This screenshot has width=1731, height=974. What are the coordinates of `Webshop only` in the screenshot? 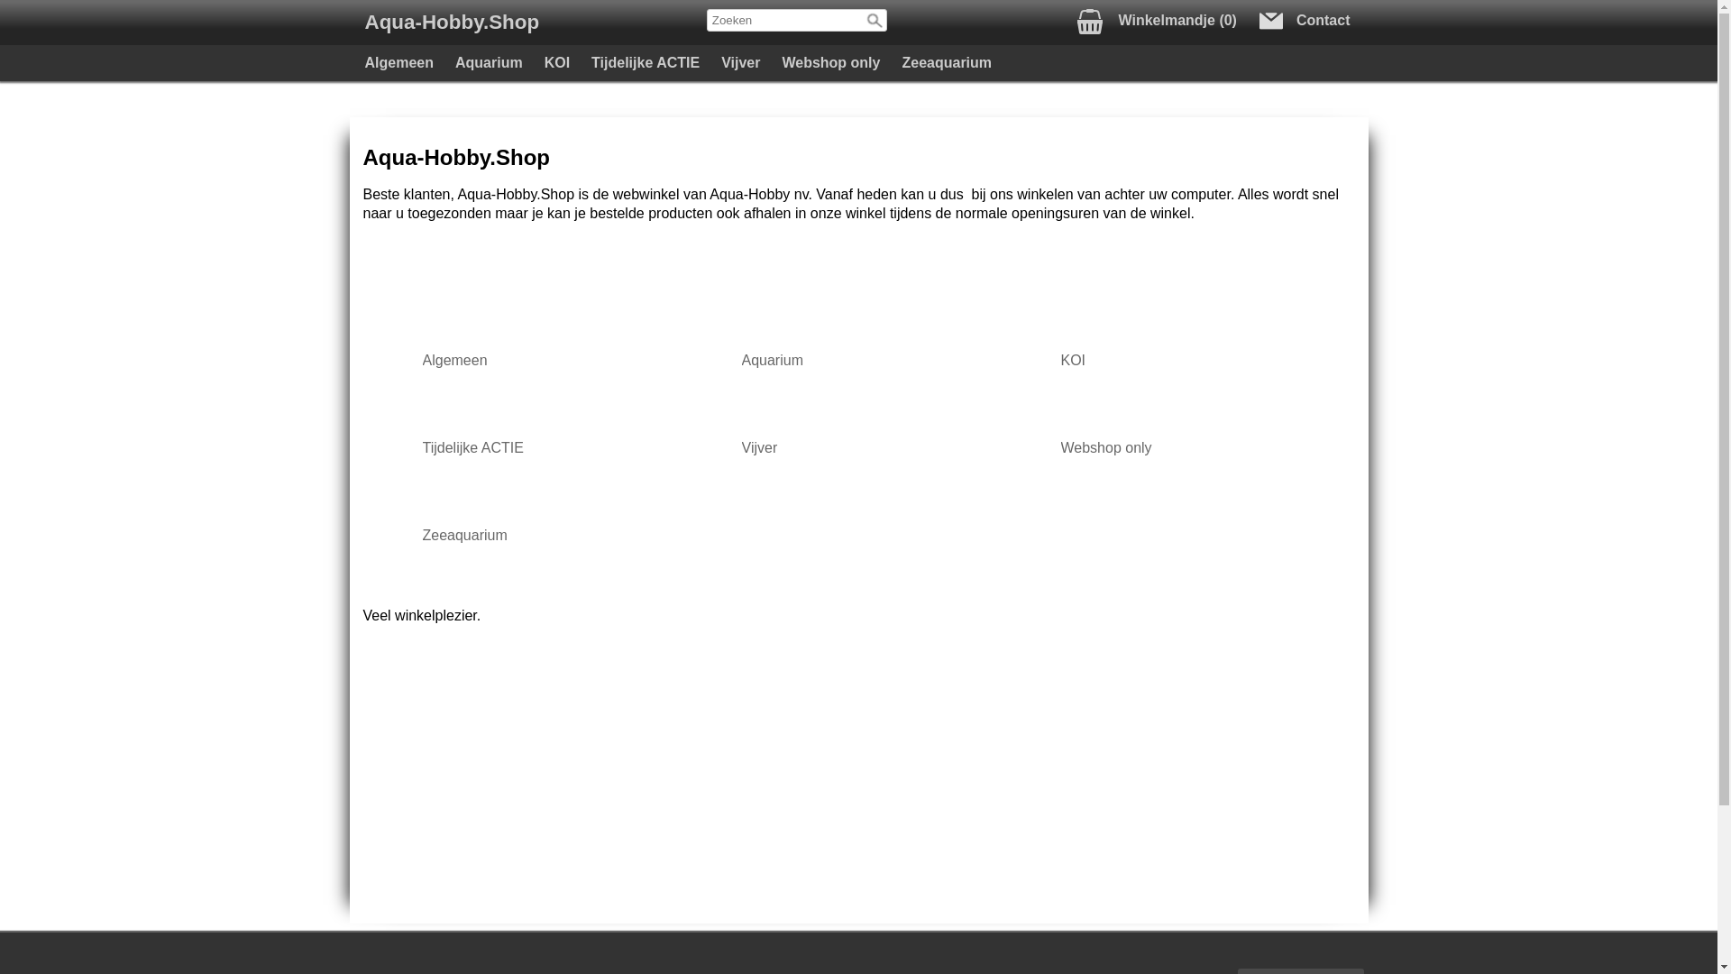 It's located at (1177, 446).